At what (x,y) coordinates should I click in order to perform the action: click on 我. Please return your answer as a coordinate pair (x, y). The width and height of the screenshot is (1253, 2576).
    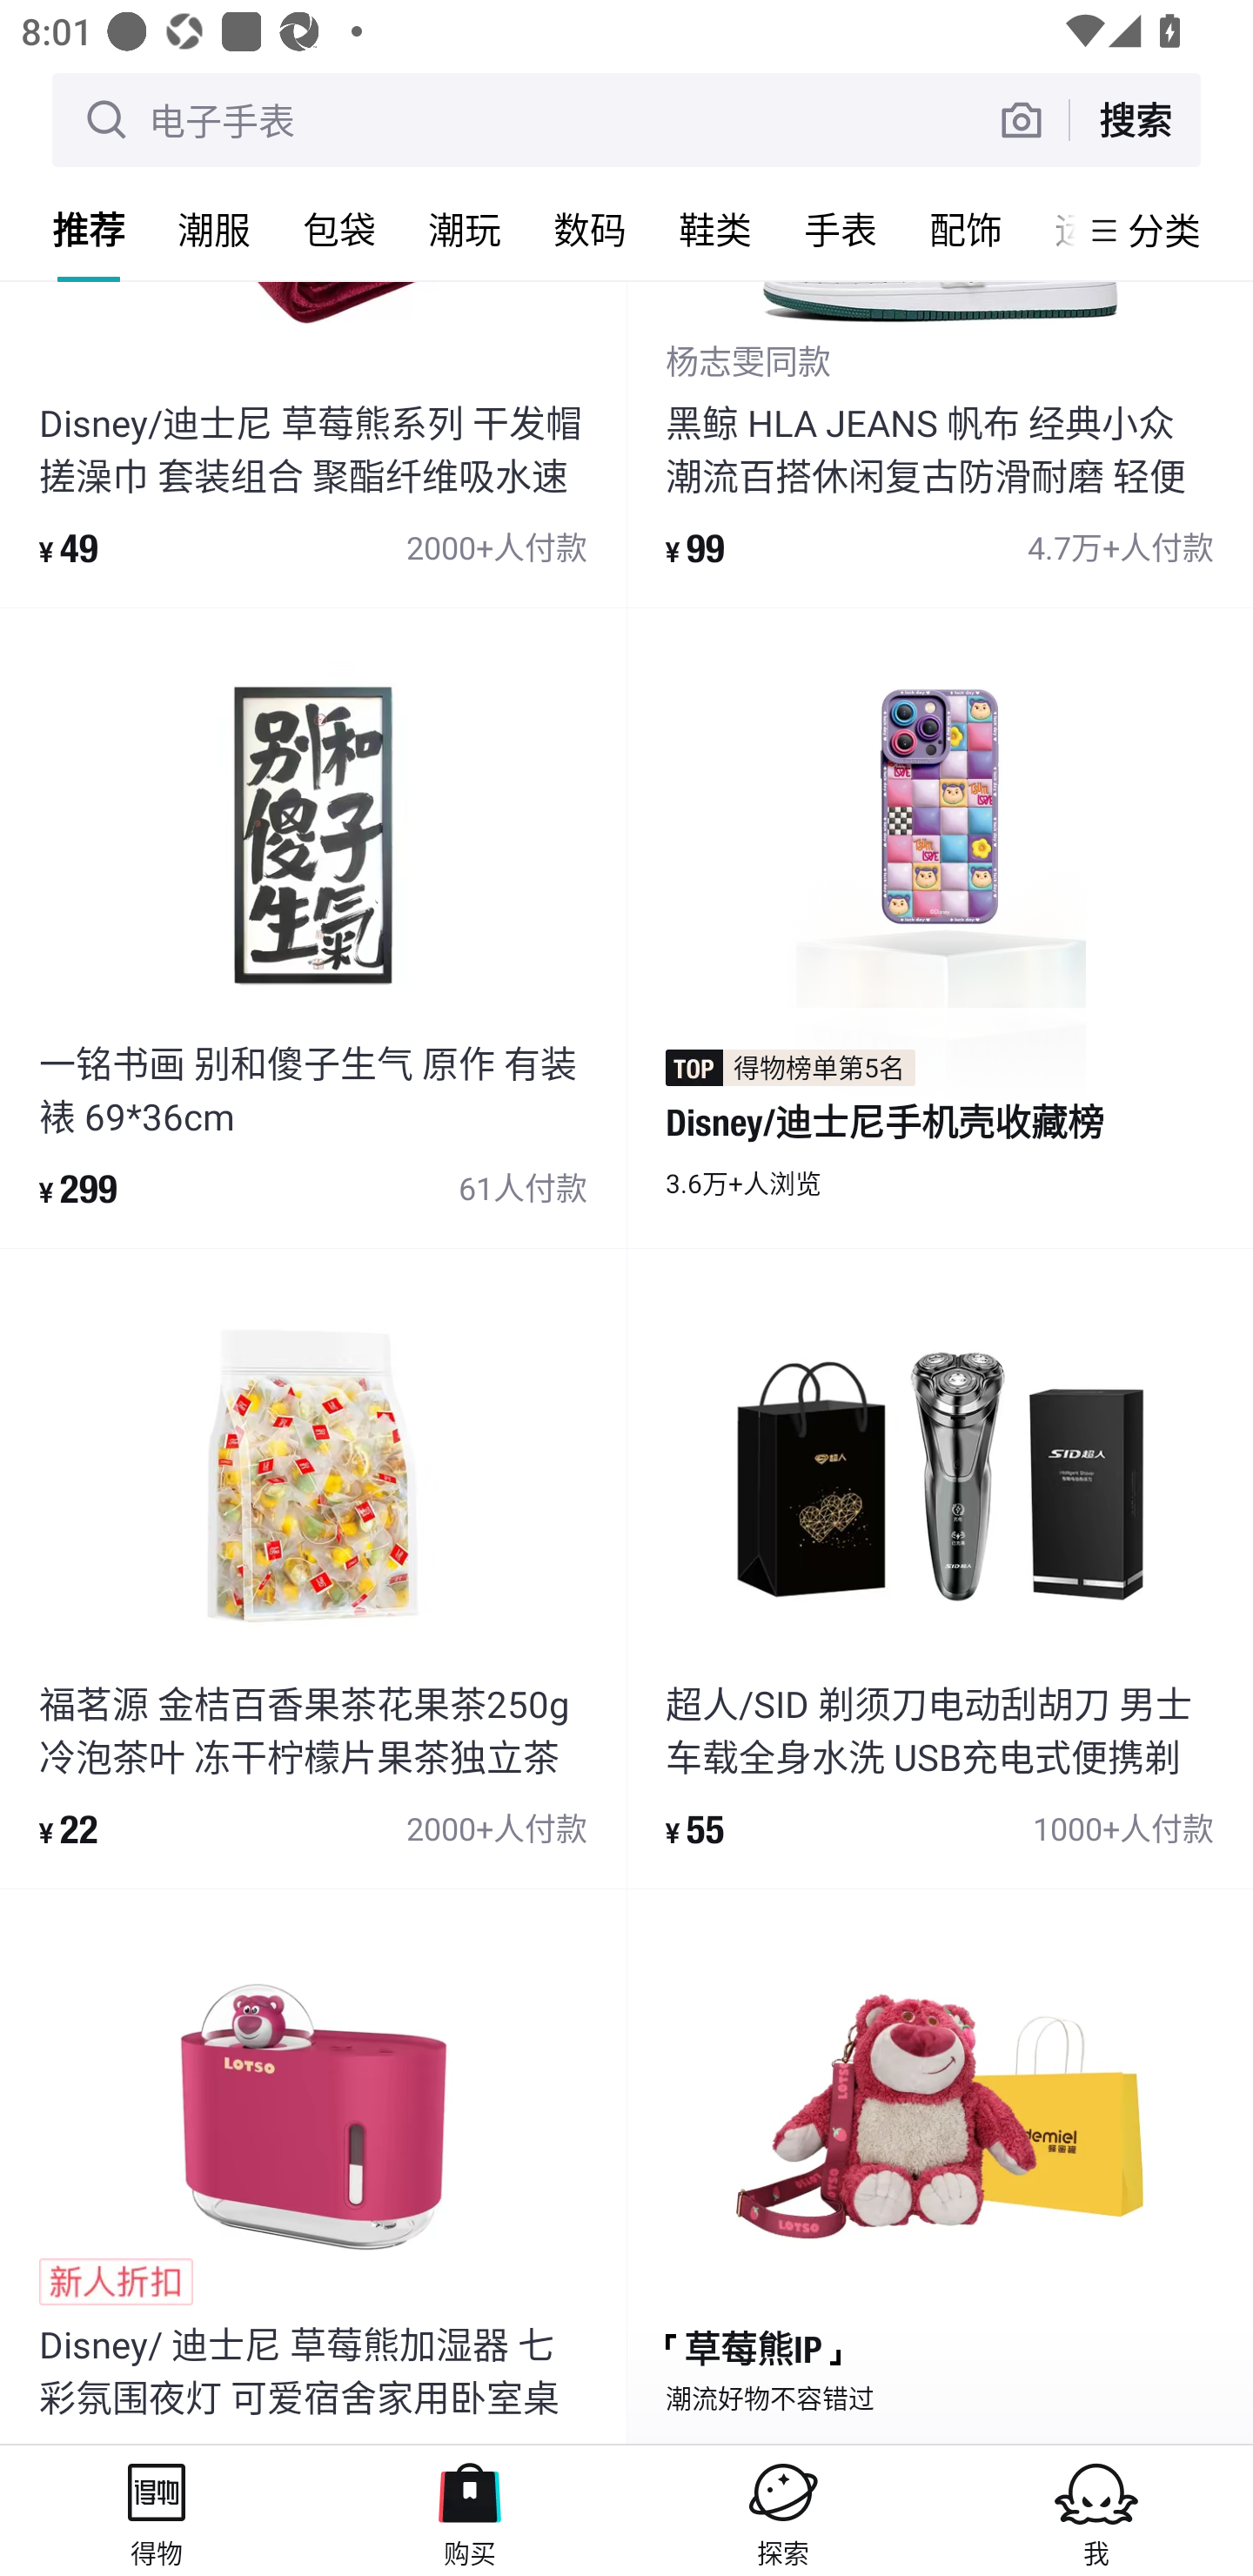
    Looking at the image, I should click on (1096, 2510).